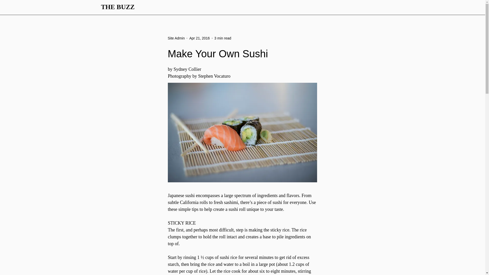 Image resolution: width=489 pixels, height=275 pixels. I want to click on THE BUZZ, so click(118, 7).